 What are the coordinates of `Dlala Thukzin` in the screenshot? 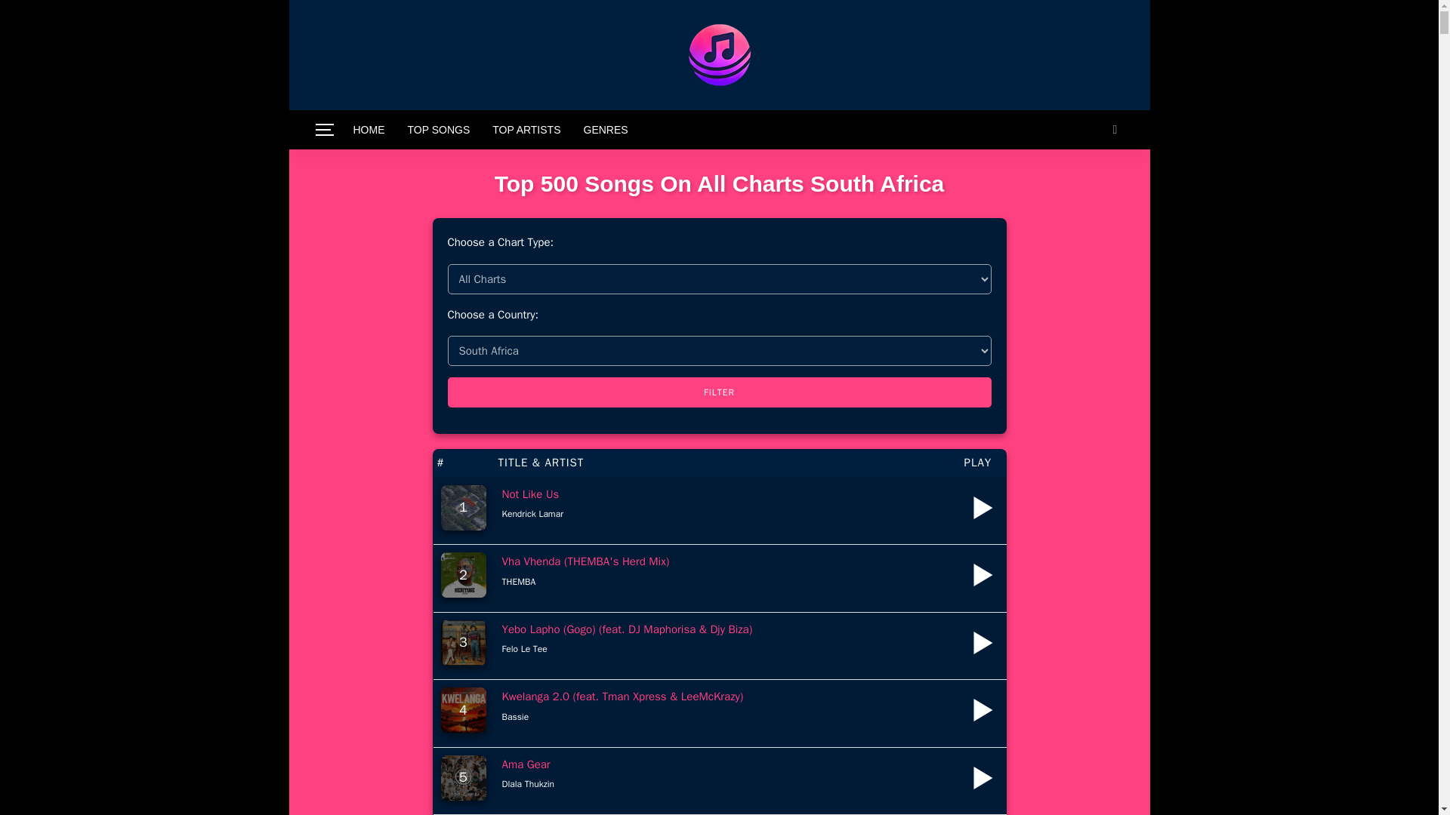 It's located at (527, 783).